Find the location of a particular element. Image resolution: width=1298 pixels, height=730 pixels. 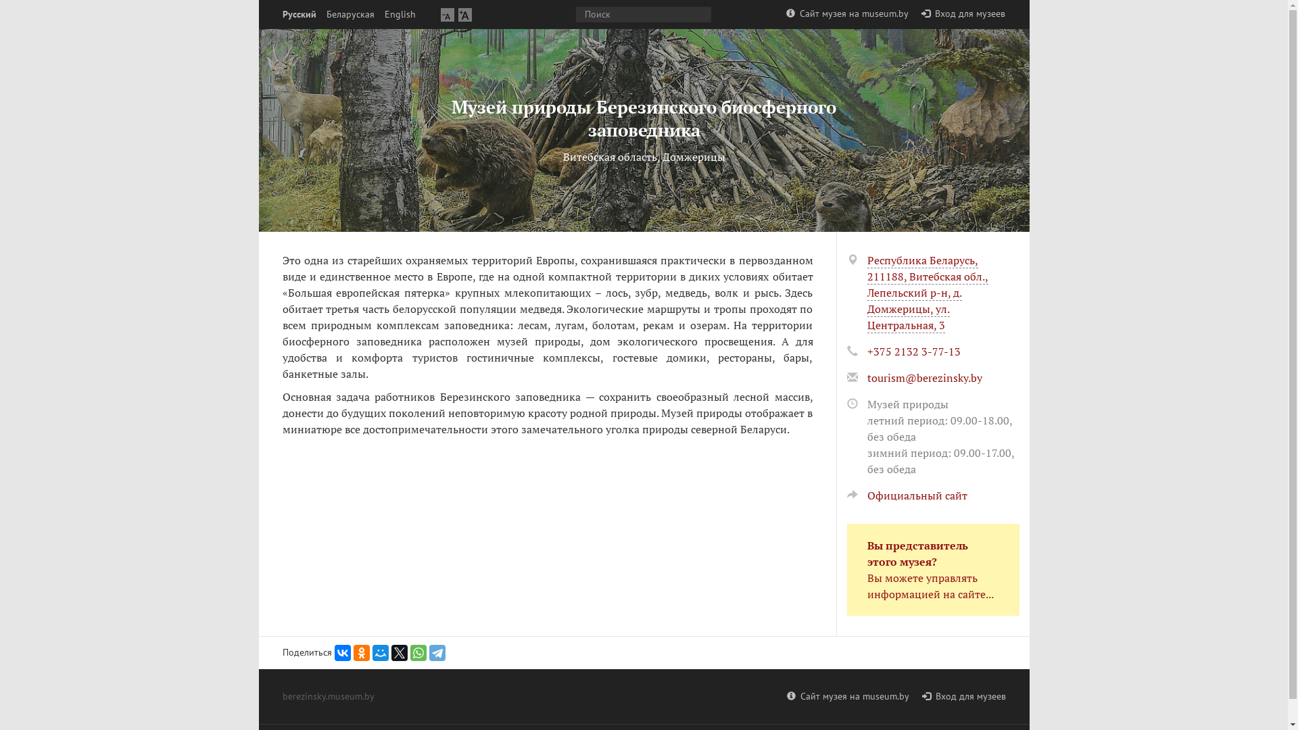

Twitter is located at coordinates (399, 653).